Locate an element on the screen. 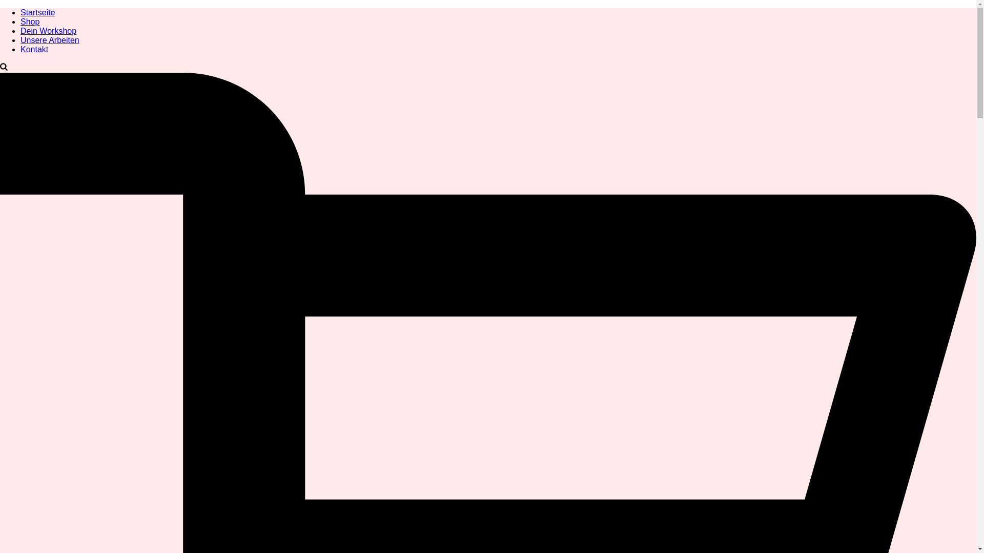  Dein Workshop is located at coordinates (48, 31).